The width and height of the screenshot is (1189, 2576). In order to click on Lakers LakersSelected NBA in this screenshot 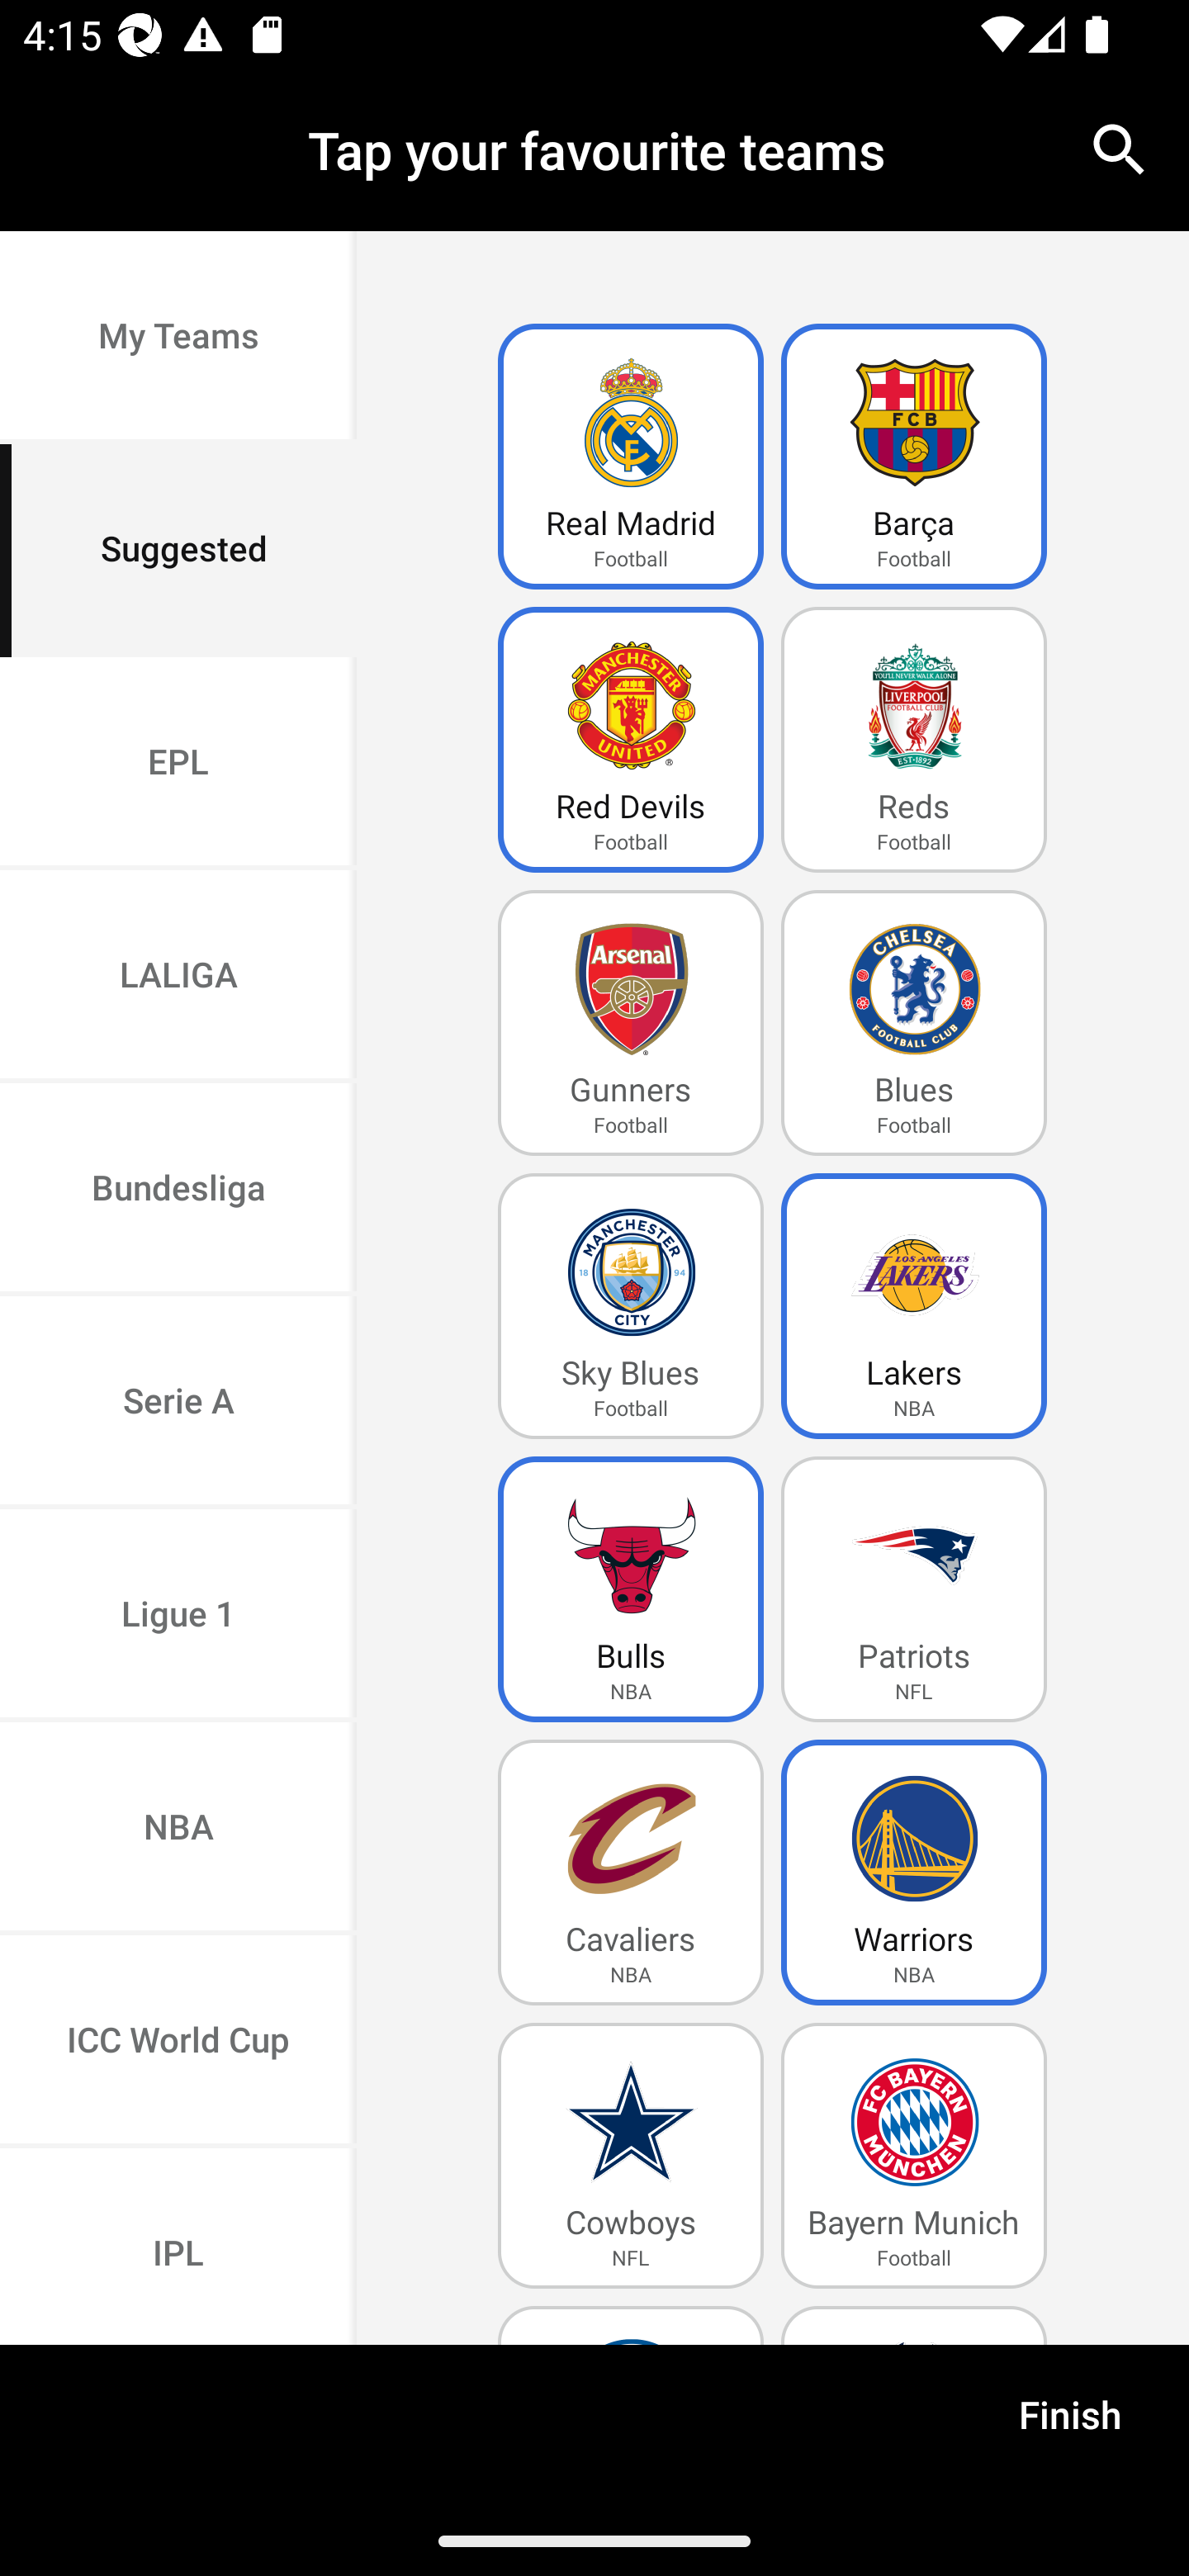, I will do `click(914, 1306)`.